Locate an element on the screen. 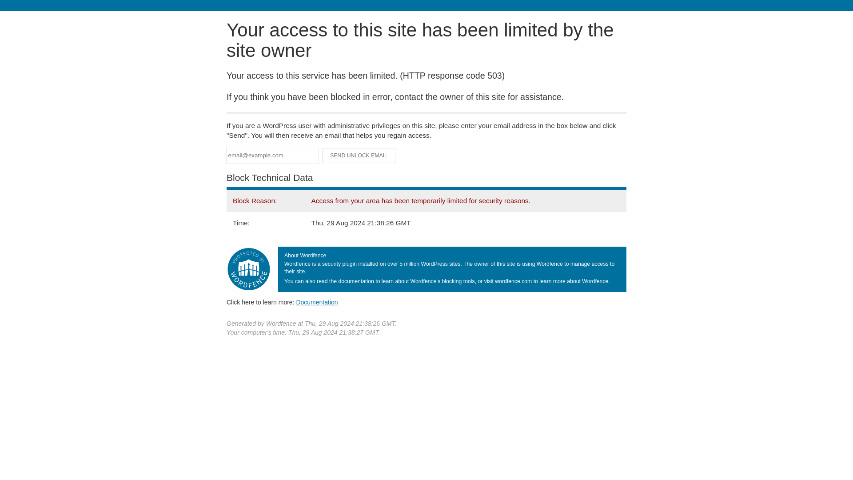 Image resolution: width=853 pixels, height=480 pixels. Documentation is located at coordinates (317, 302).